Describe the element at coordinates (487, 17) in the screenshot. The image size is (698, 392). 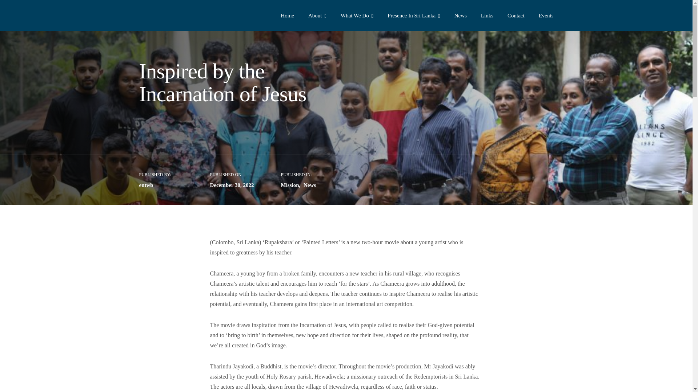
I see `Links` at that location.